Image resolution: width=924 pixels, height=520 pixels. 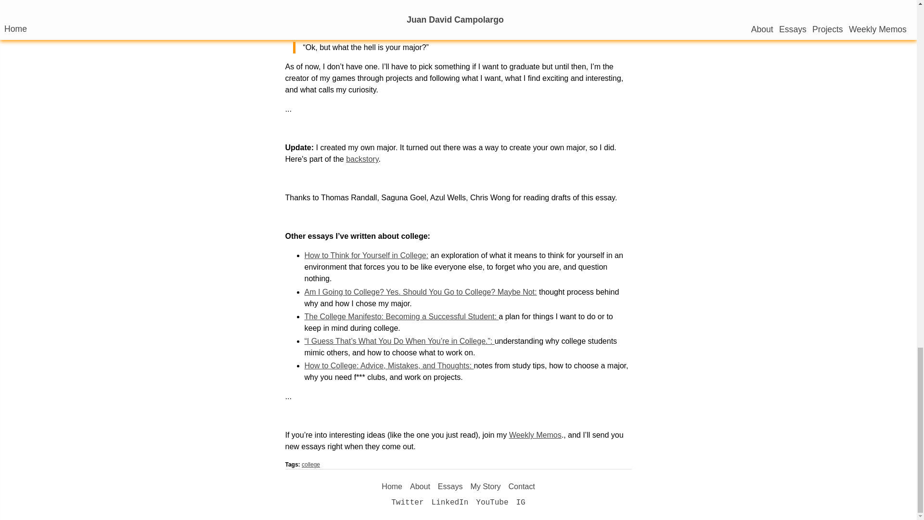 I want to click on IG, so click(x=521, y=503).